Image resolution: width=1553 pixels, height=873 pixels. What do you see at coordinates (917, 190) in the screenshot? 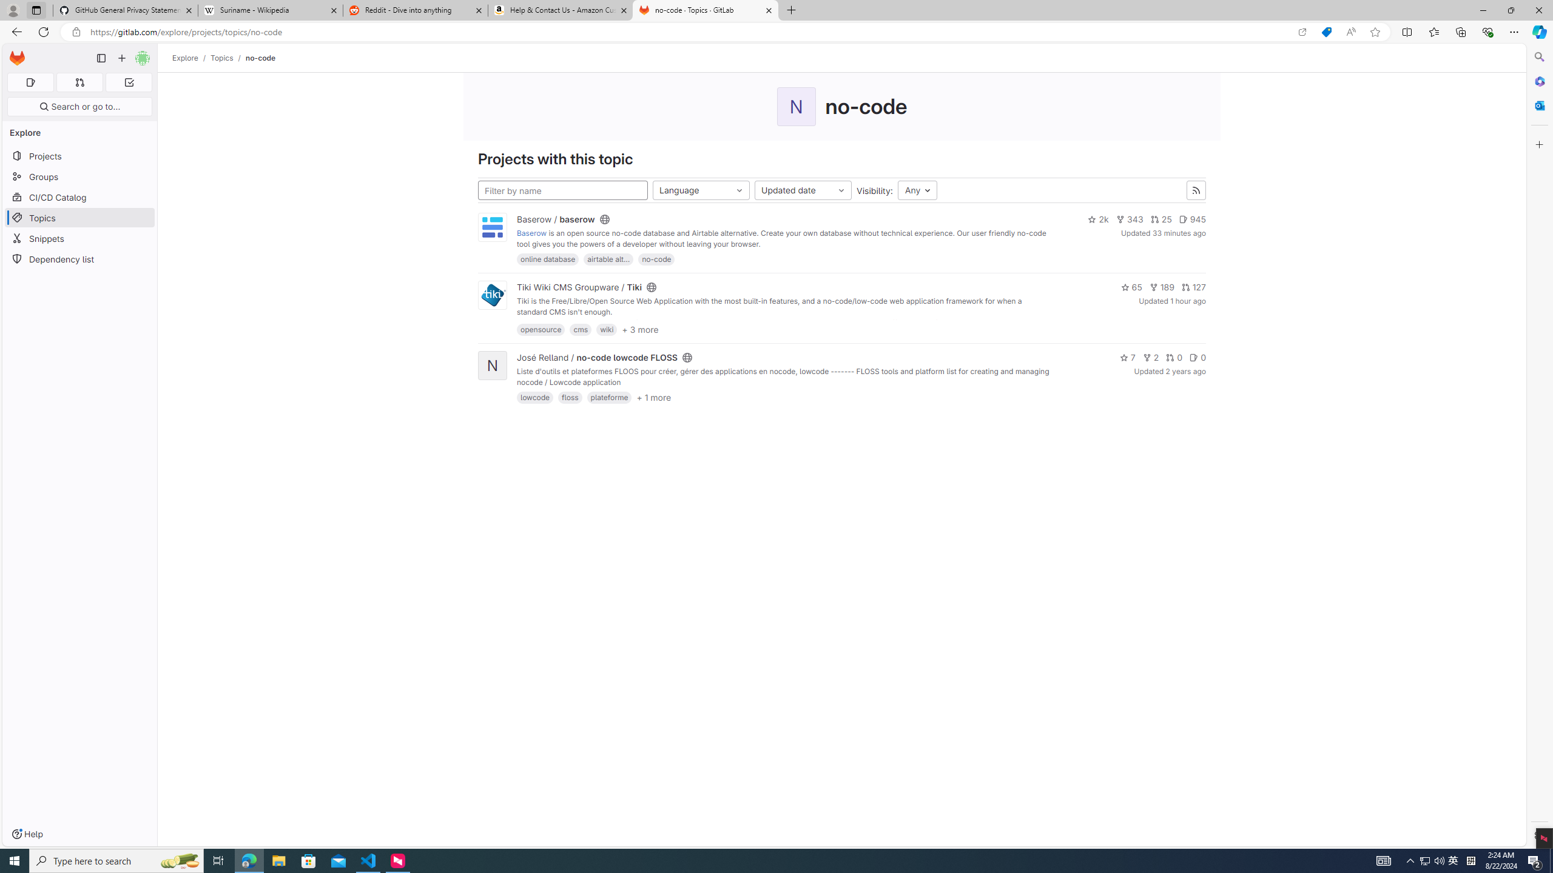
I see `Any` at bounding box center [917, 190].